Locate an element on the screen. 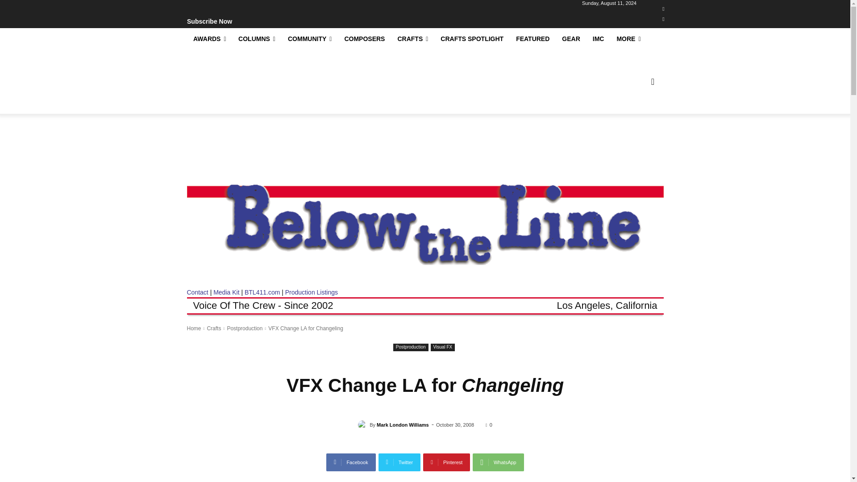 Image resolution: width=857 pixels, height=482 pixels. View all posts in Crafts is located at coordinates (213, 328).